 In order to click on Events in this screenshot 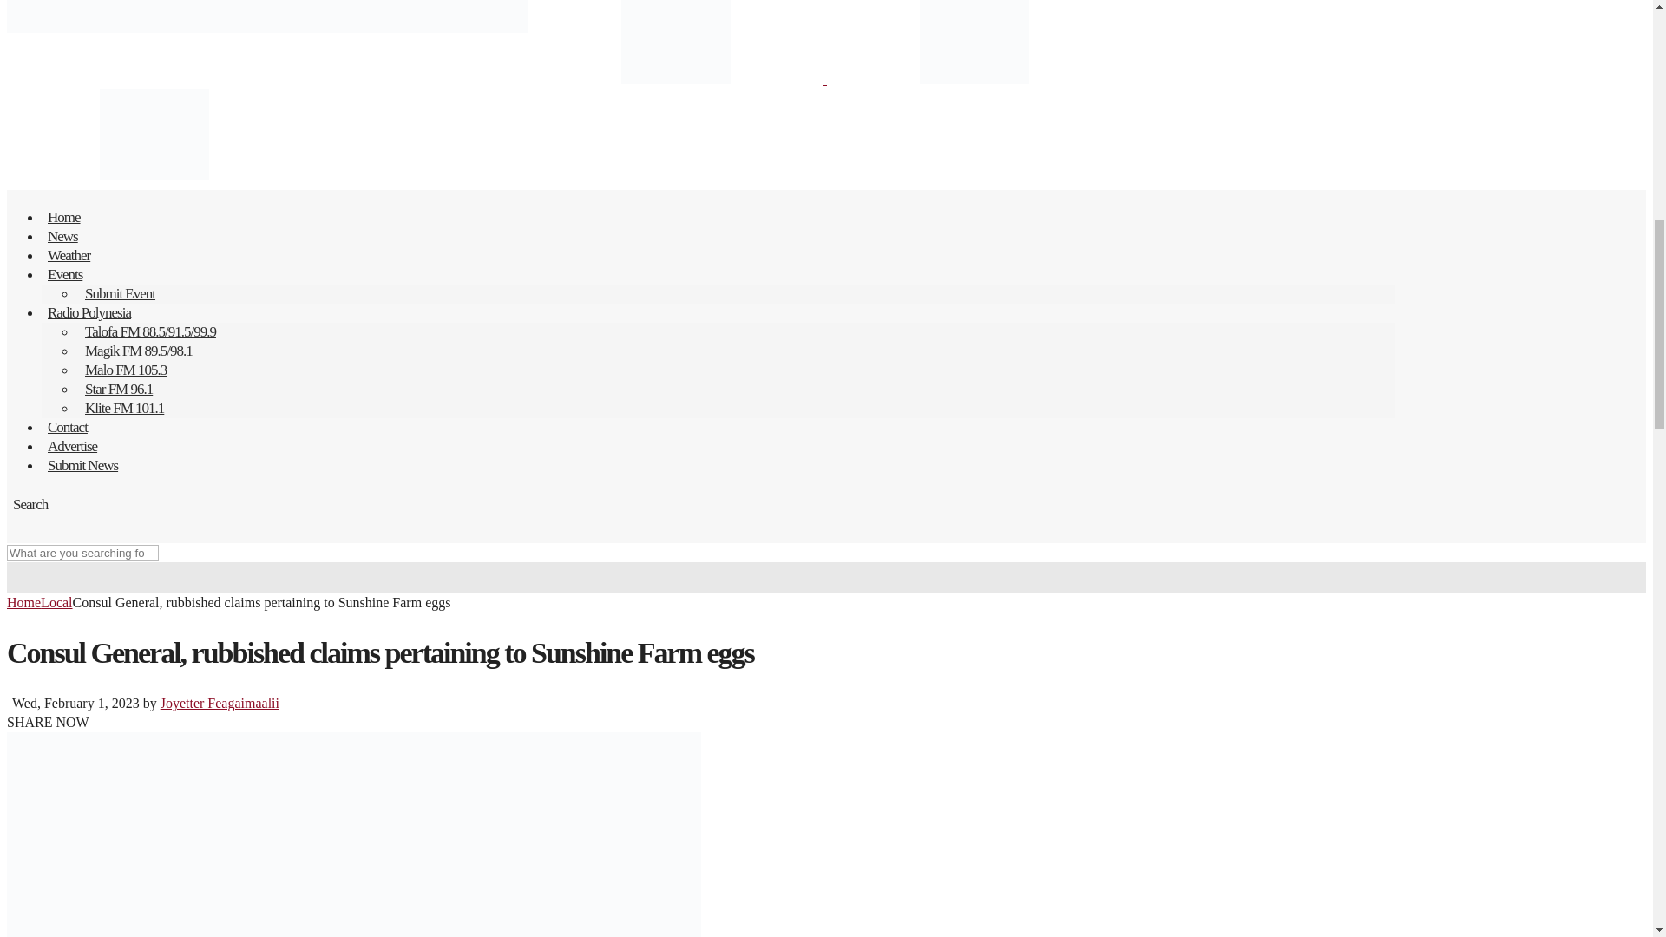, I will do `click(68, 274)`.